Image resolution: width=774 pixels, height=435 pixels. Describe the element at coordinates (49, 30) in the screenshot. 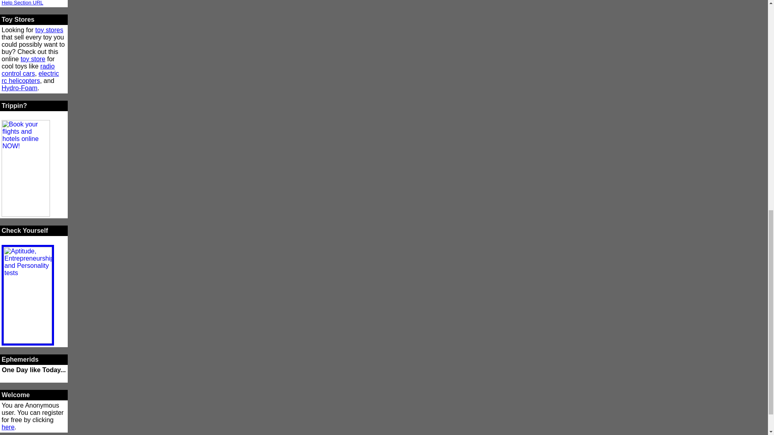

I see `toy stores` at that location.